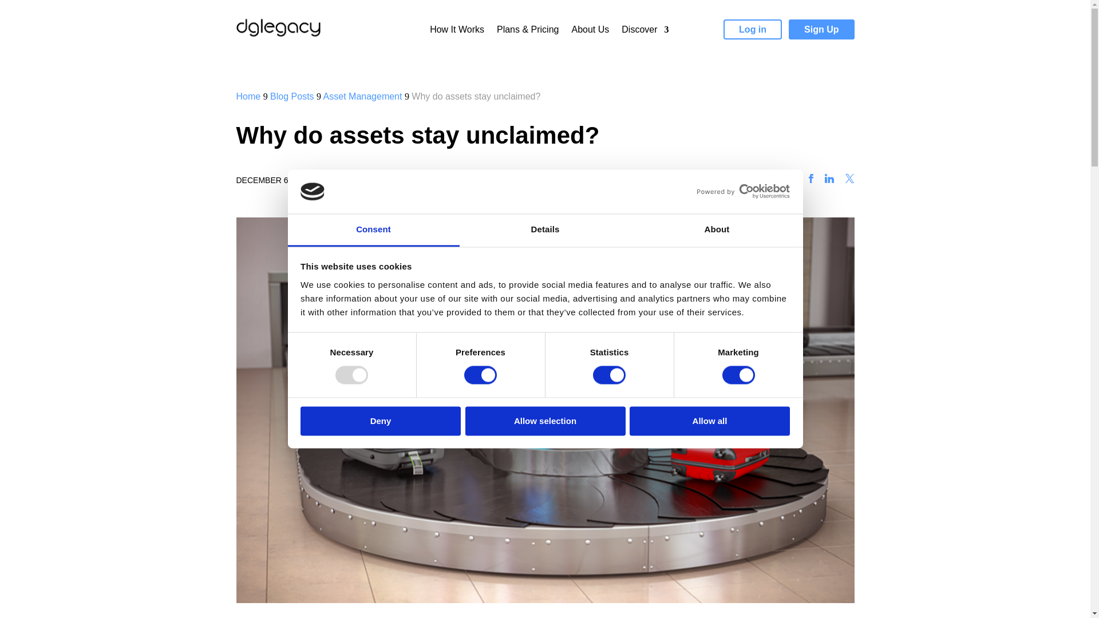 This screenshot has height=618, width=1099. I want to click on How It Works, so click(457, 32).